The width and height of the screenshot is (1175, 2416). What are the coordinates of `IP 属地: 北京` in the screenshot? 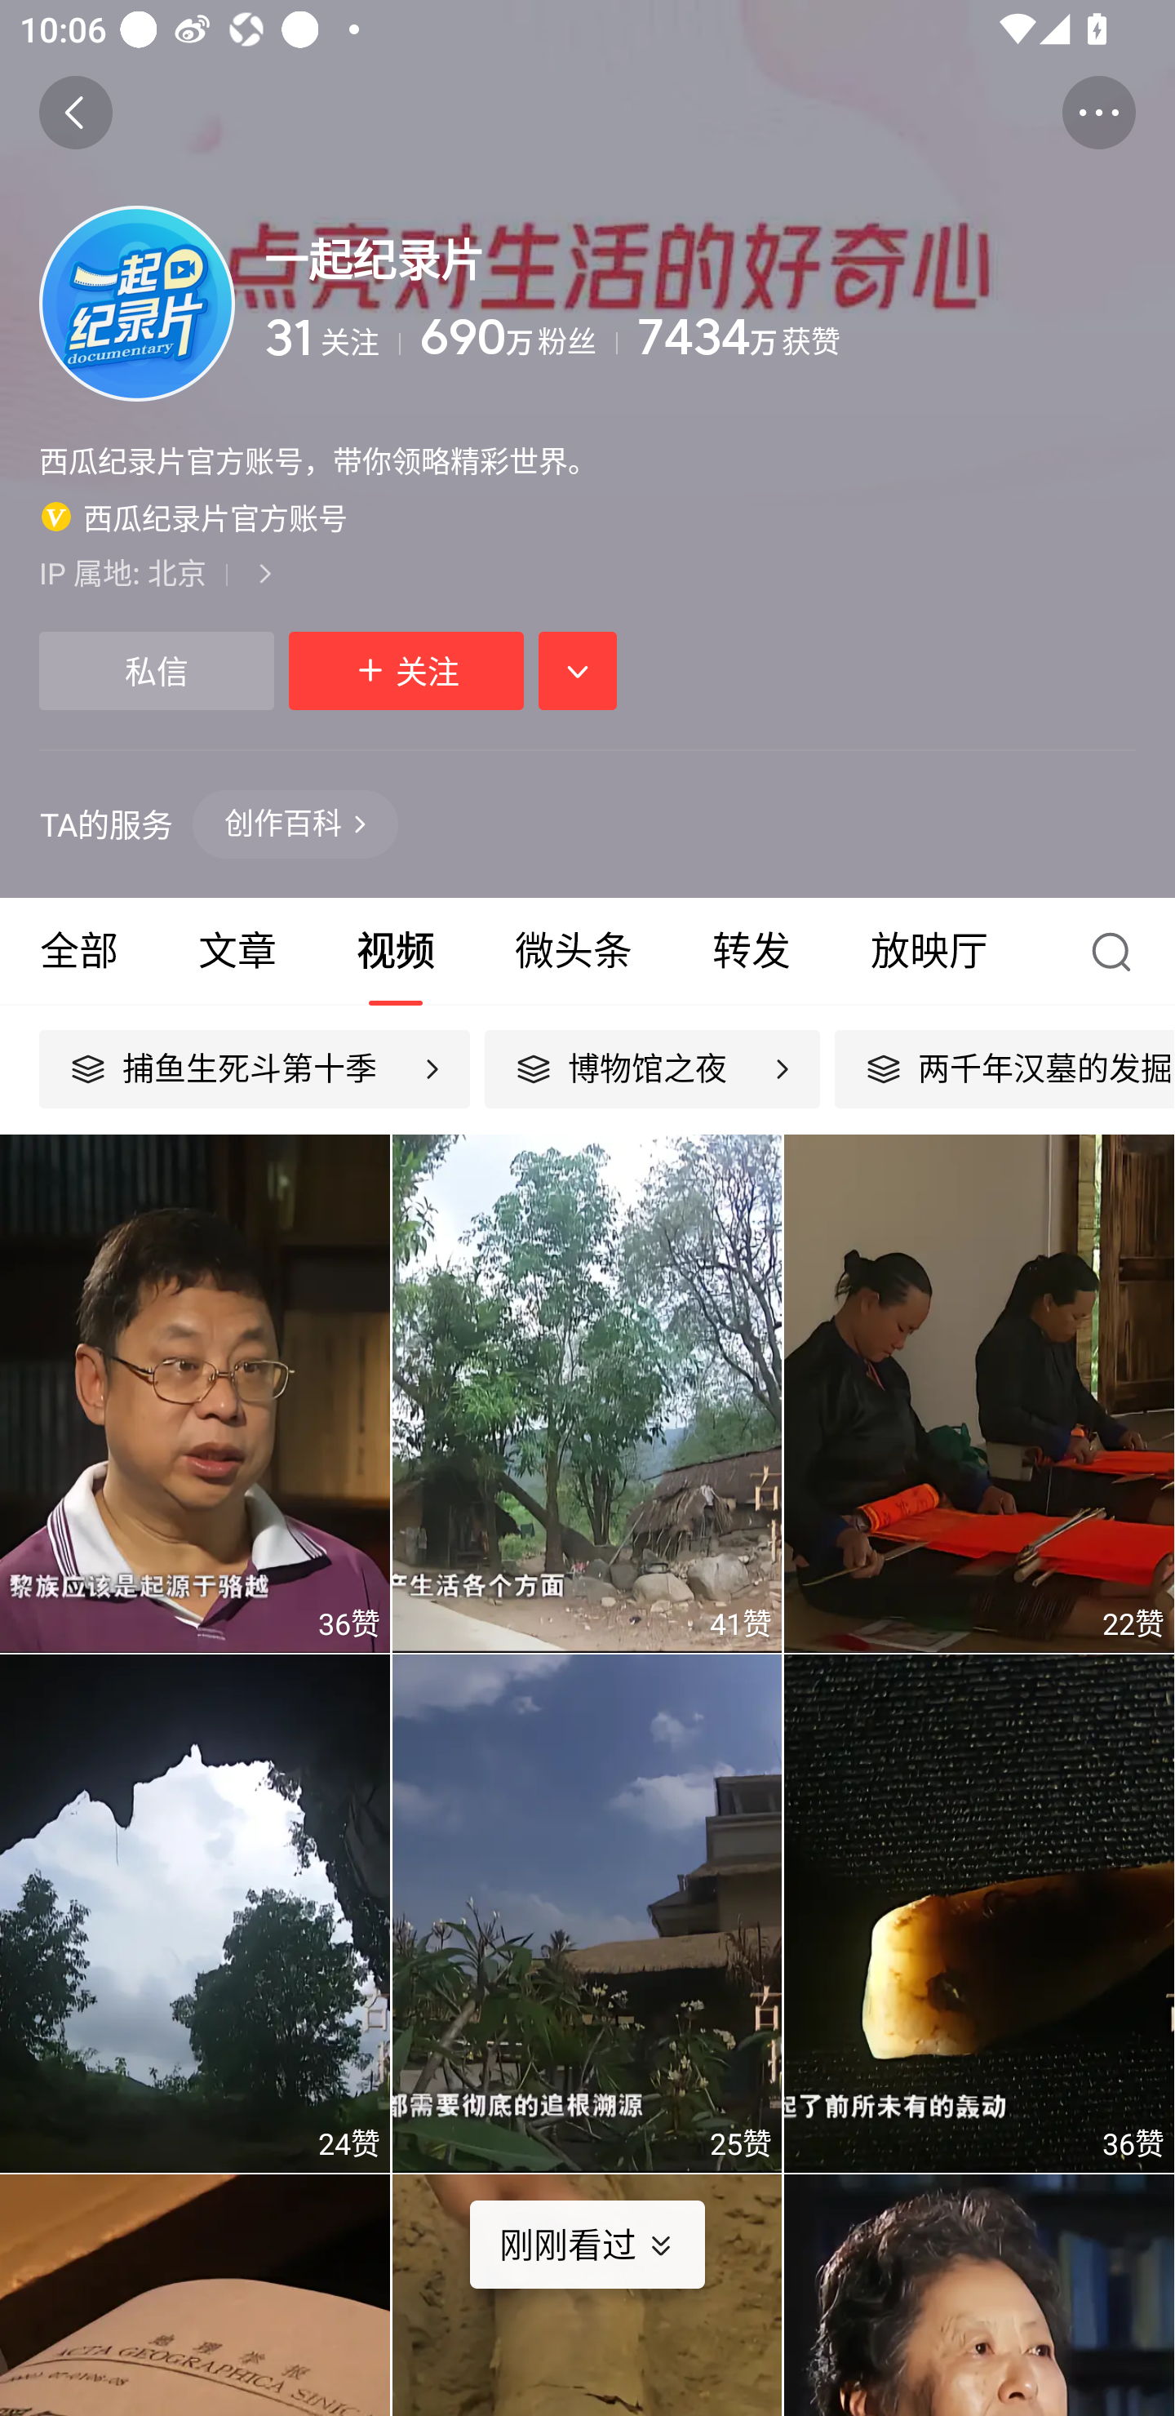 It's located at (587, 572).